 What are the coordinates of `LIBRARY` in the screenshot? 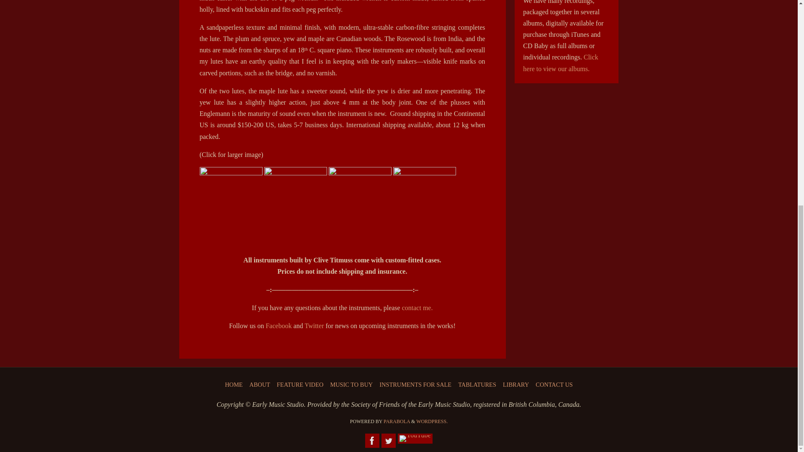 It's located at (516, 384).